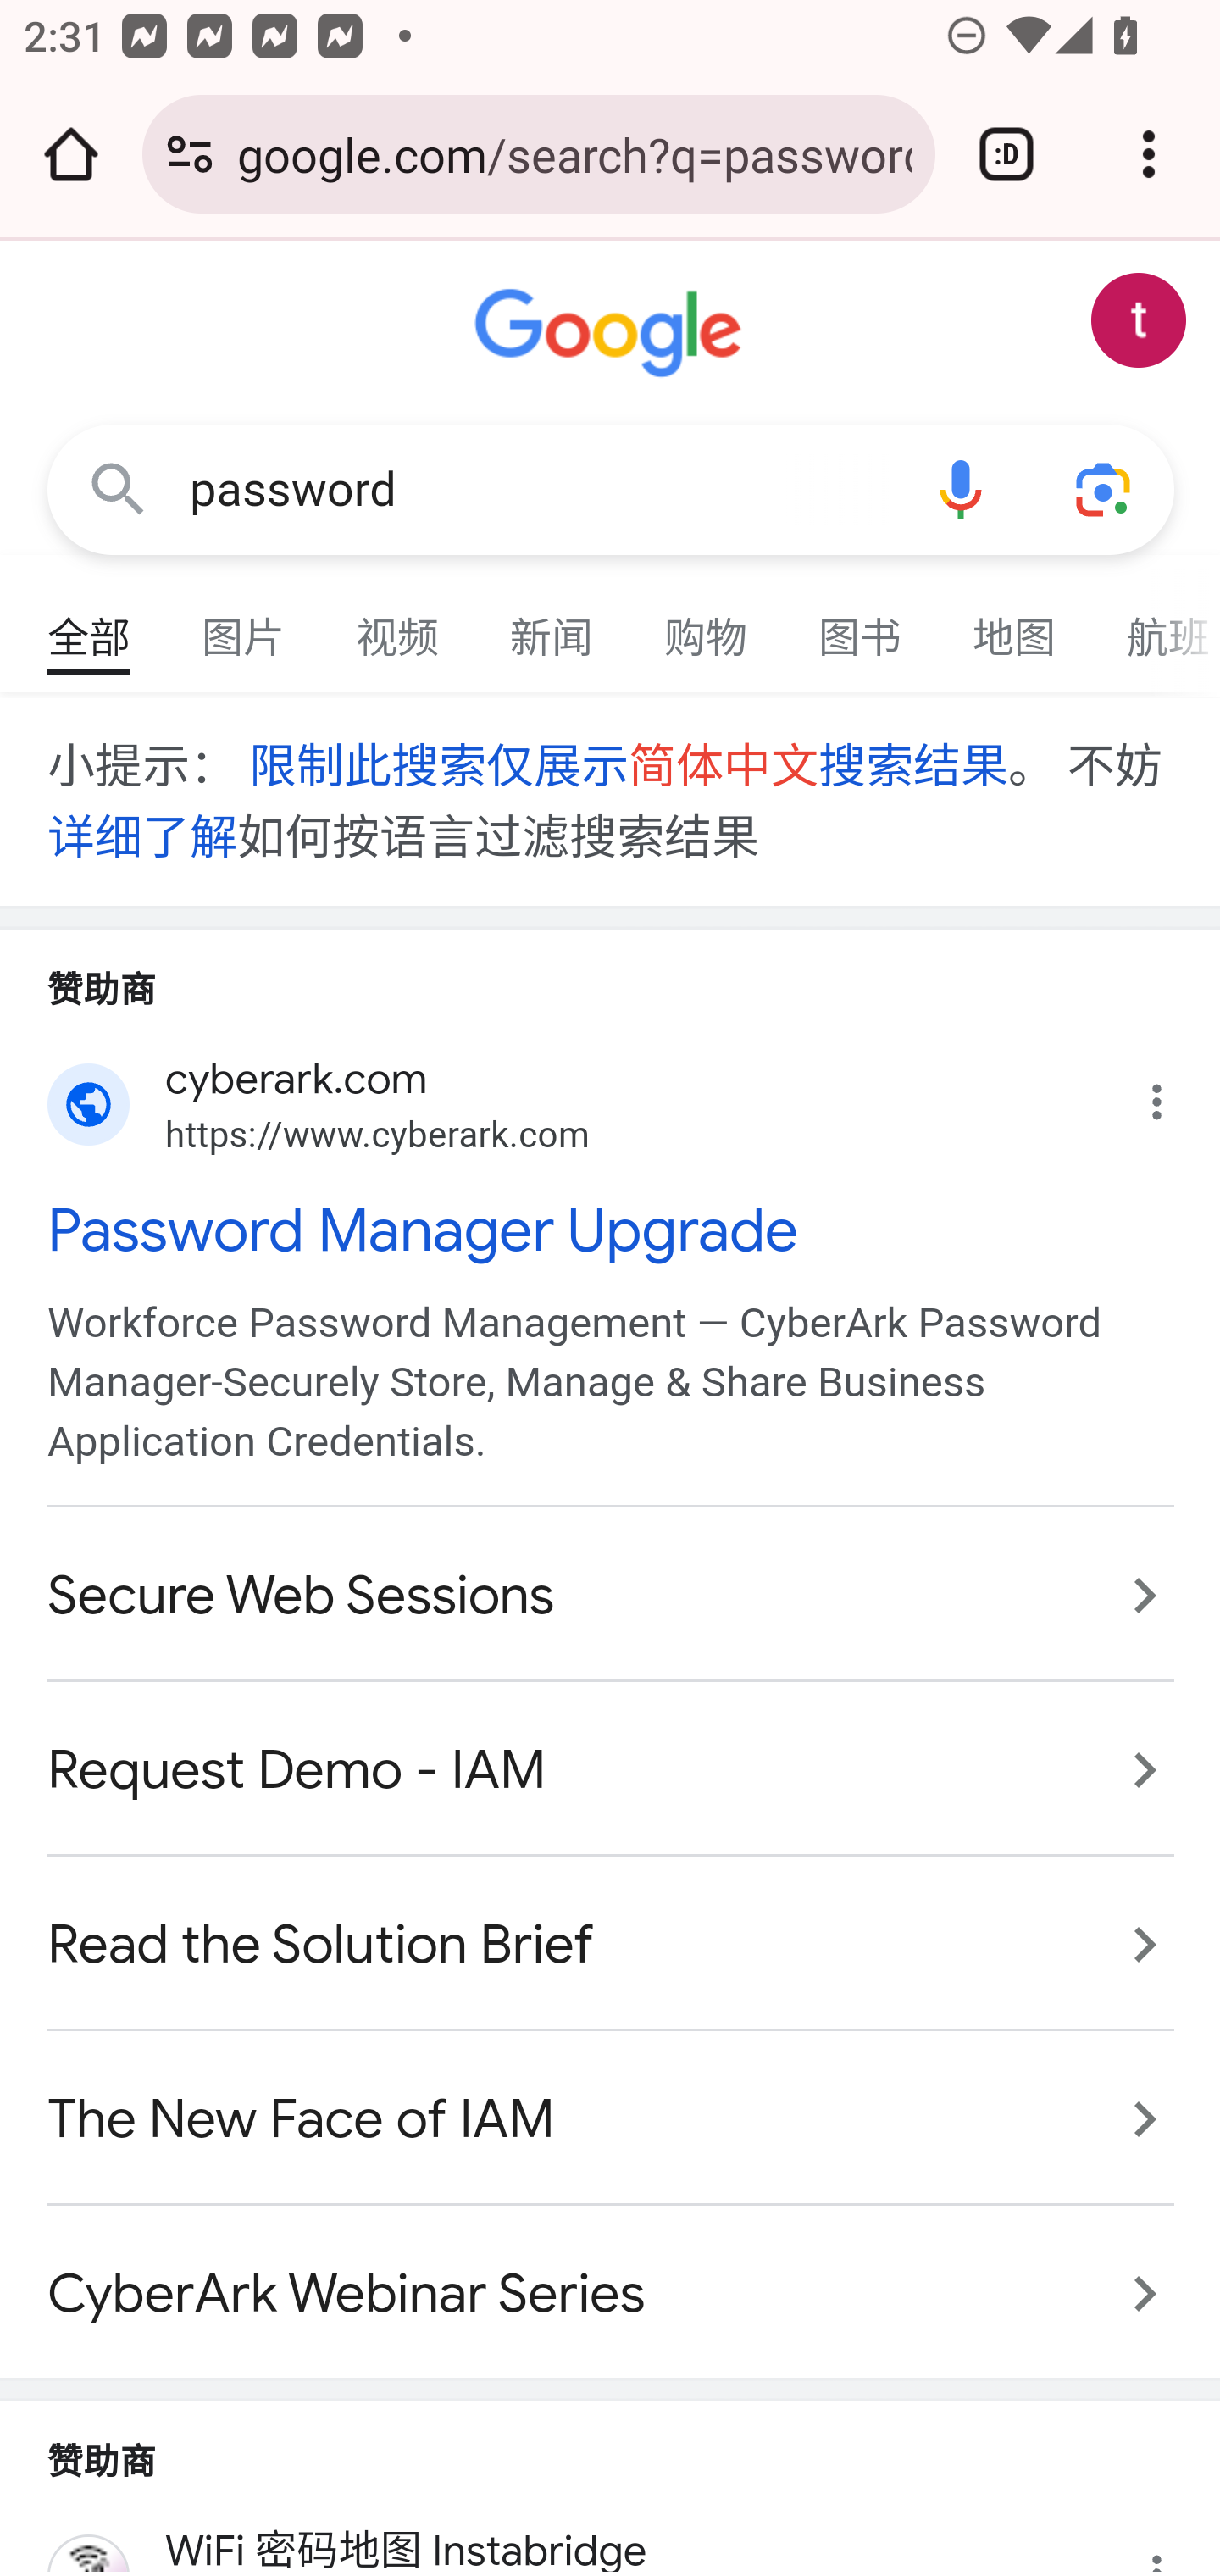 The width and height of the screenshot is (1220, 2576). What do you see at coordinates (612, 2118) in the screenshot?
I see `The New Face of IAM` at bounding box center [612, 2118].